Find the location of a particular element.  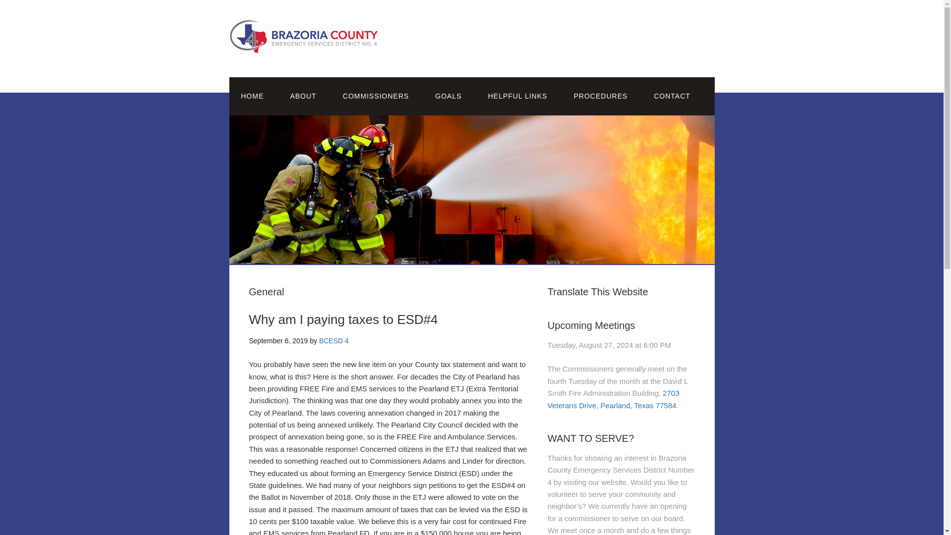

ABOUT is located at coordinates (303, 96).